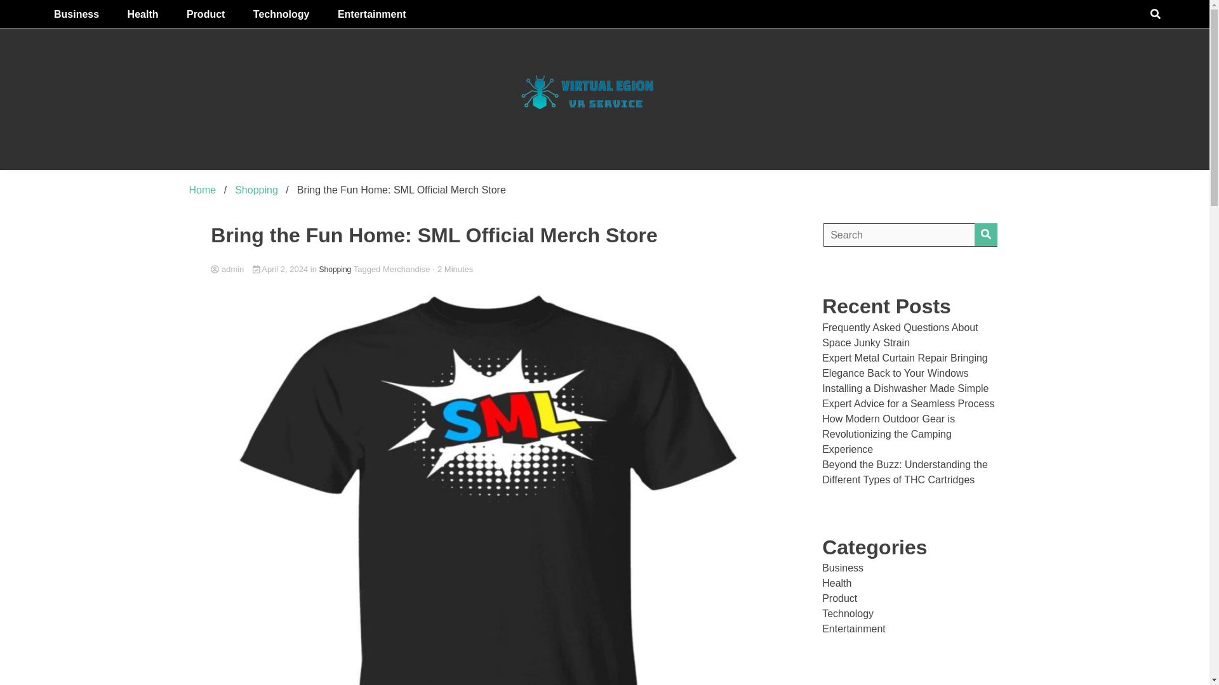 This screenshot has width=1219, height=685. What do you see at coordinates (76, 14) in the screenshot?
I see `Business` at bounding box center [76, 14].